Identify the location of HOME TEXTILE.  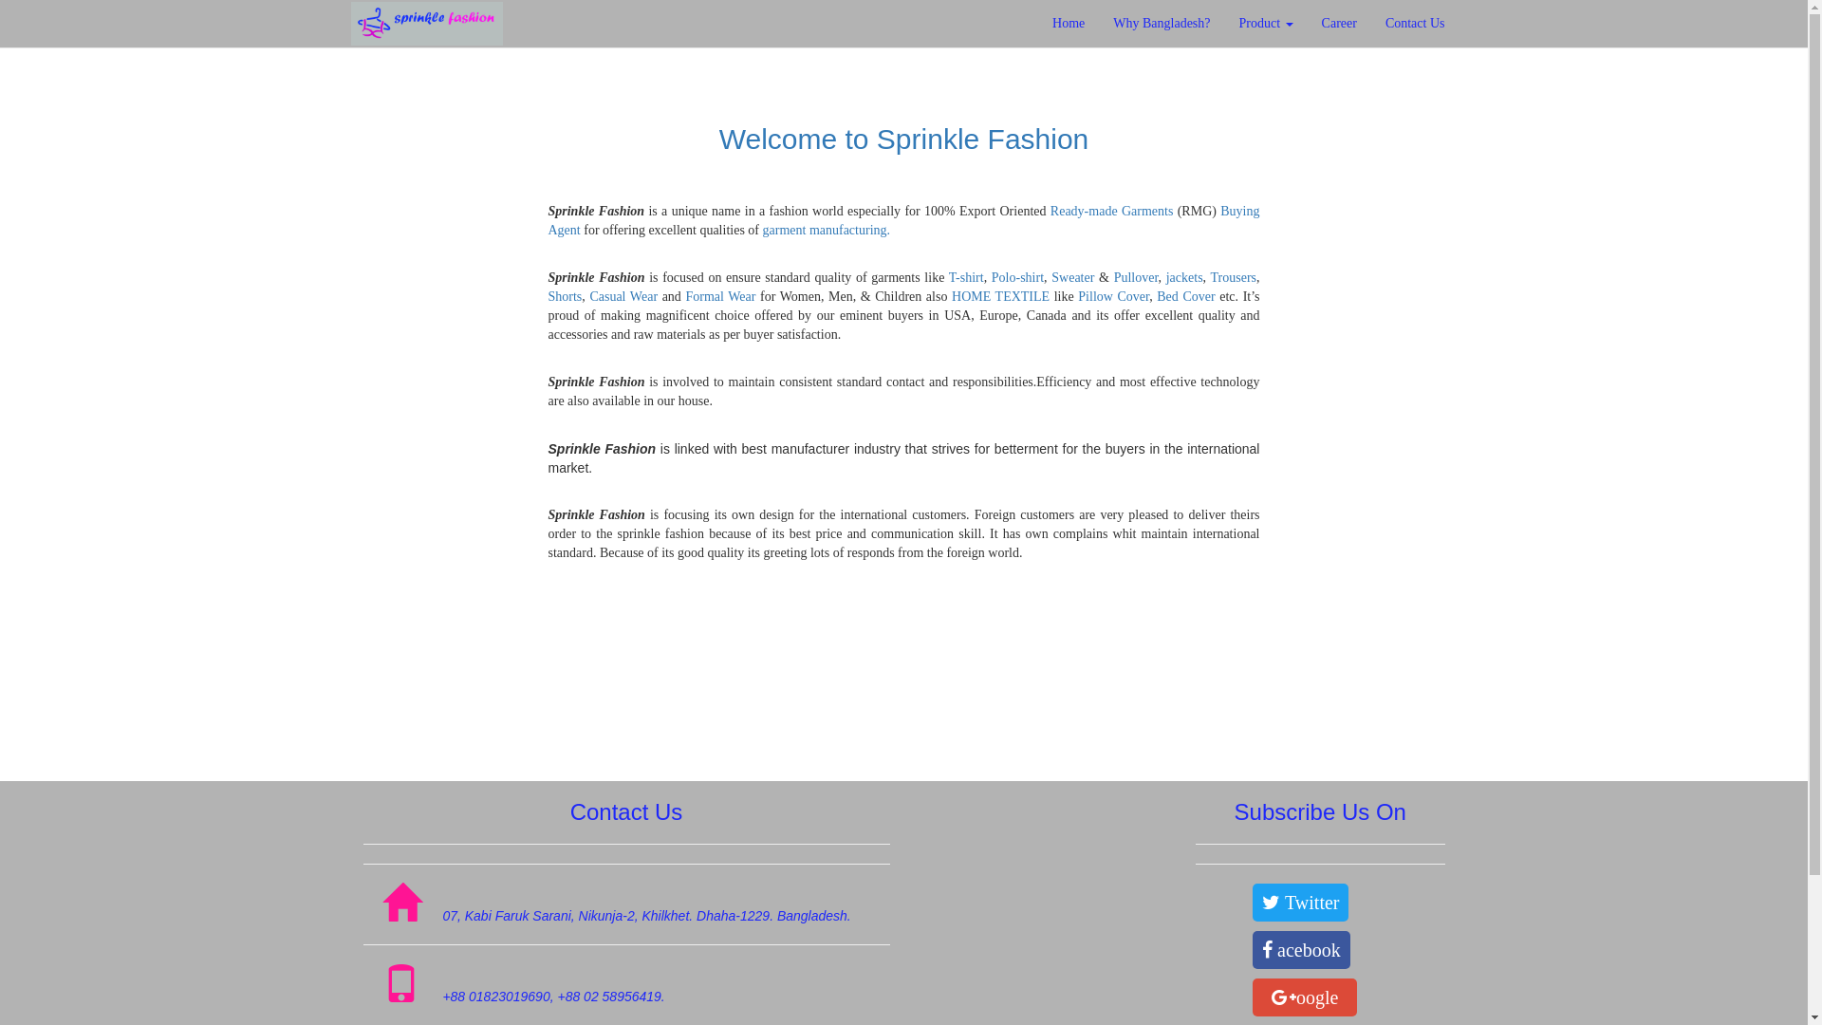
(1000, 296).